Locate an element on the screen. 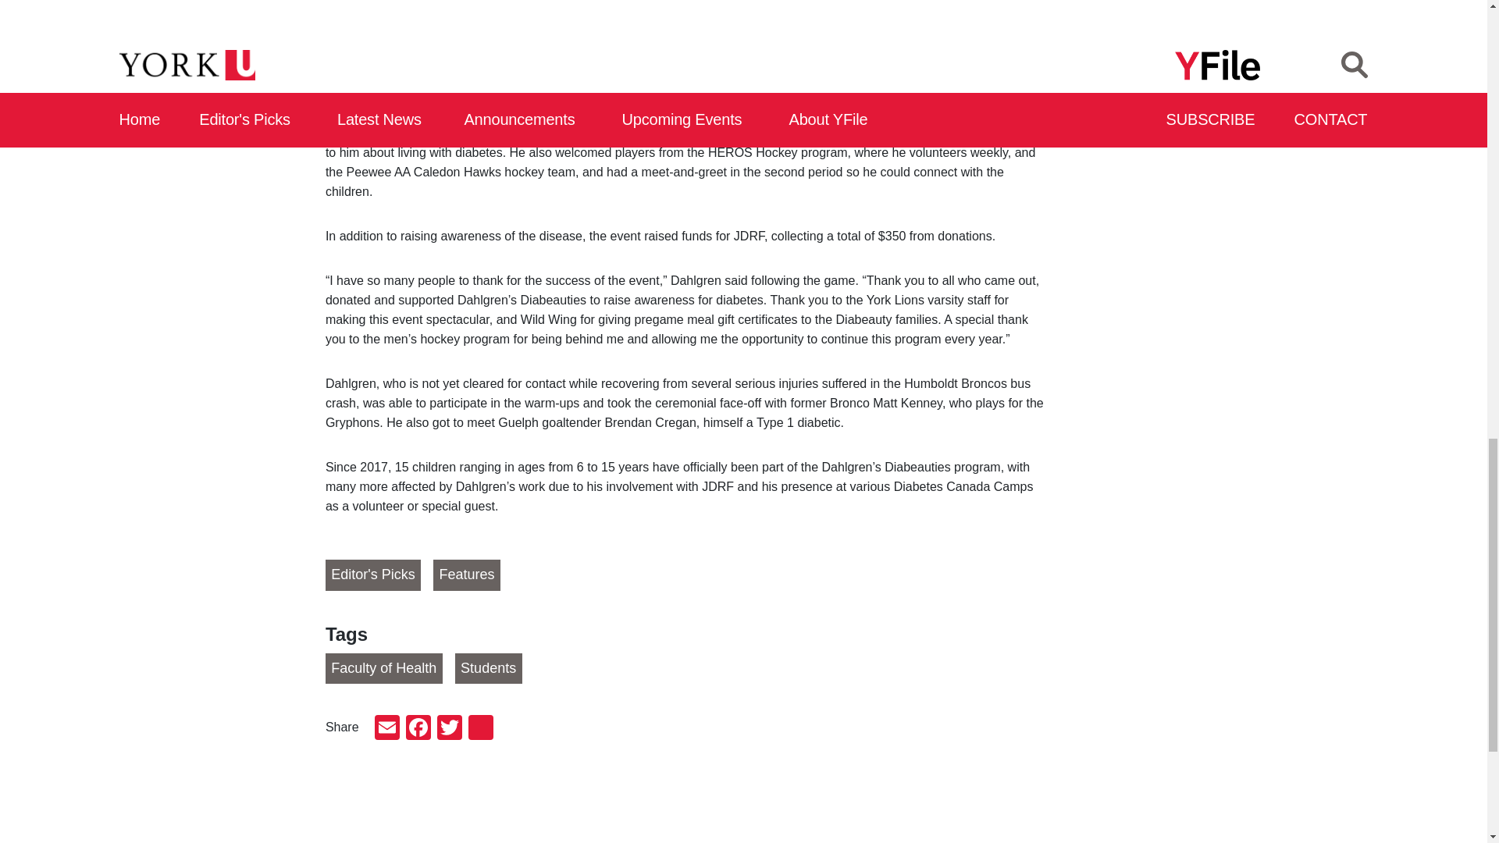 Image resolution: width=1499 pixels, height=843 pixels. Email is located at coordinates (387, 729).